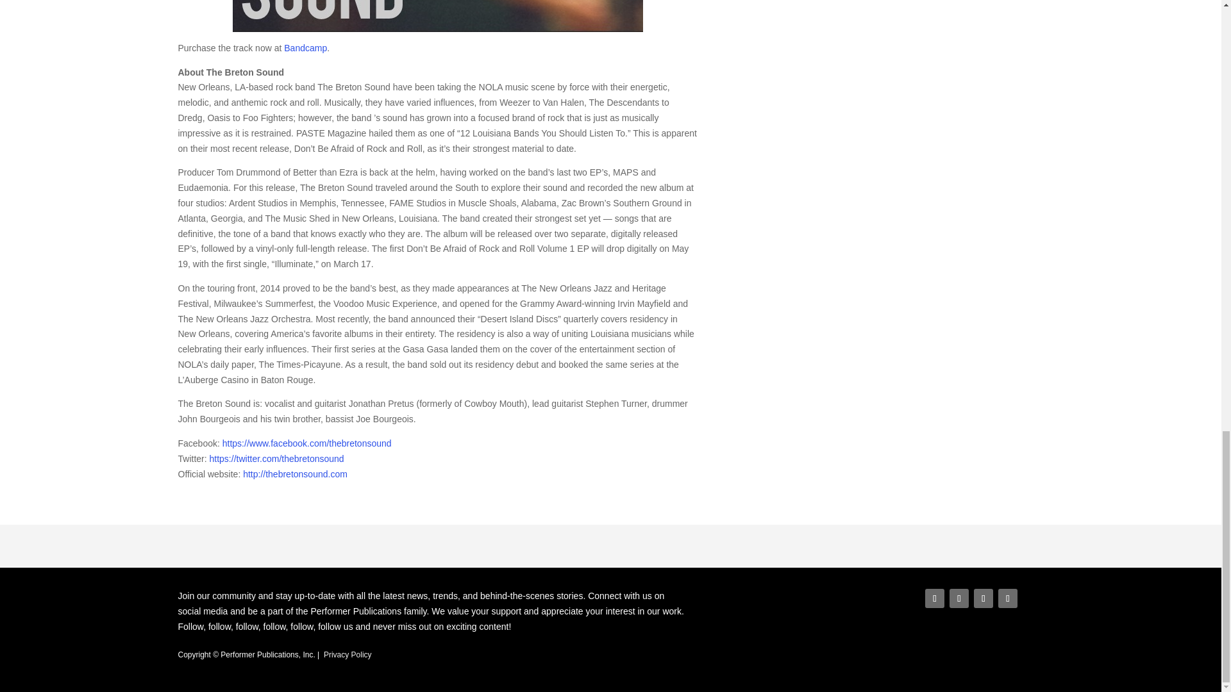  I want to click on Follow on Facebook, so click(935, 598).